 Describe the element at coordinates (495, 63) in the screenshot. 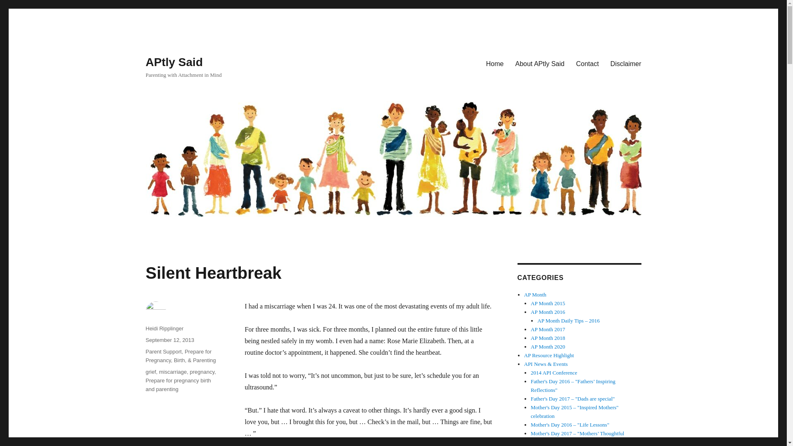

I see `Home` at that location.